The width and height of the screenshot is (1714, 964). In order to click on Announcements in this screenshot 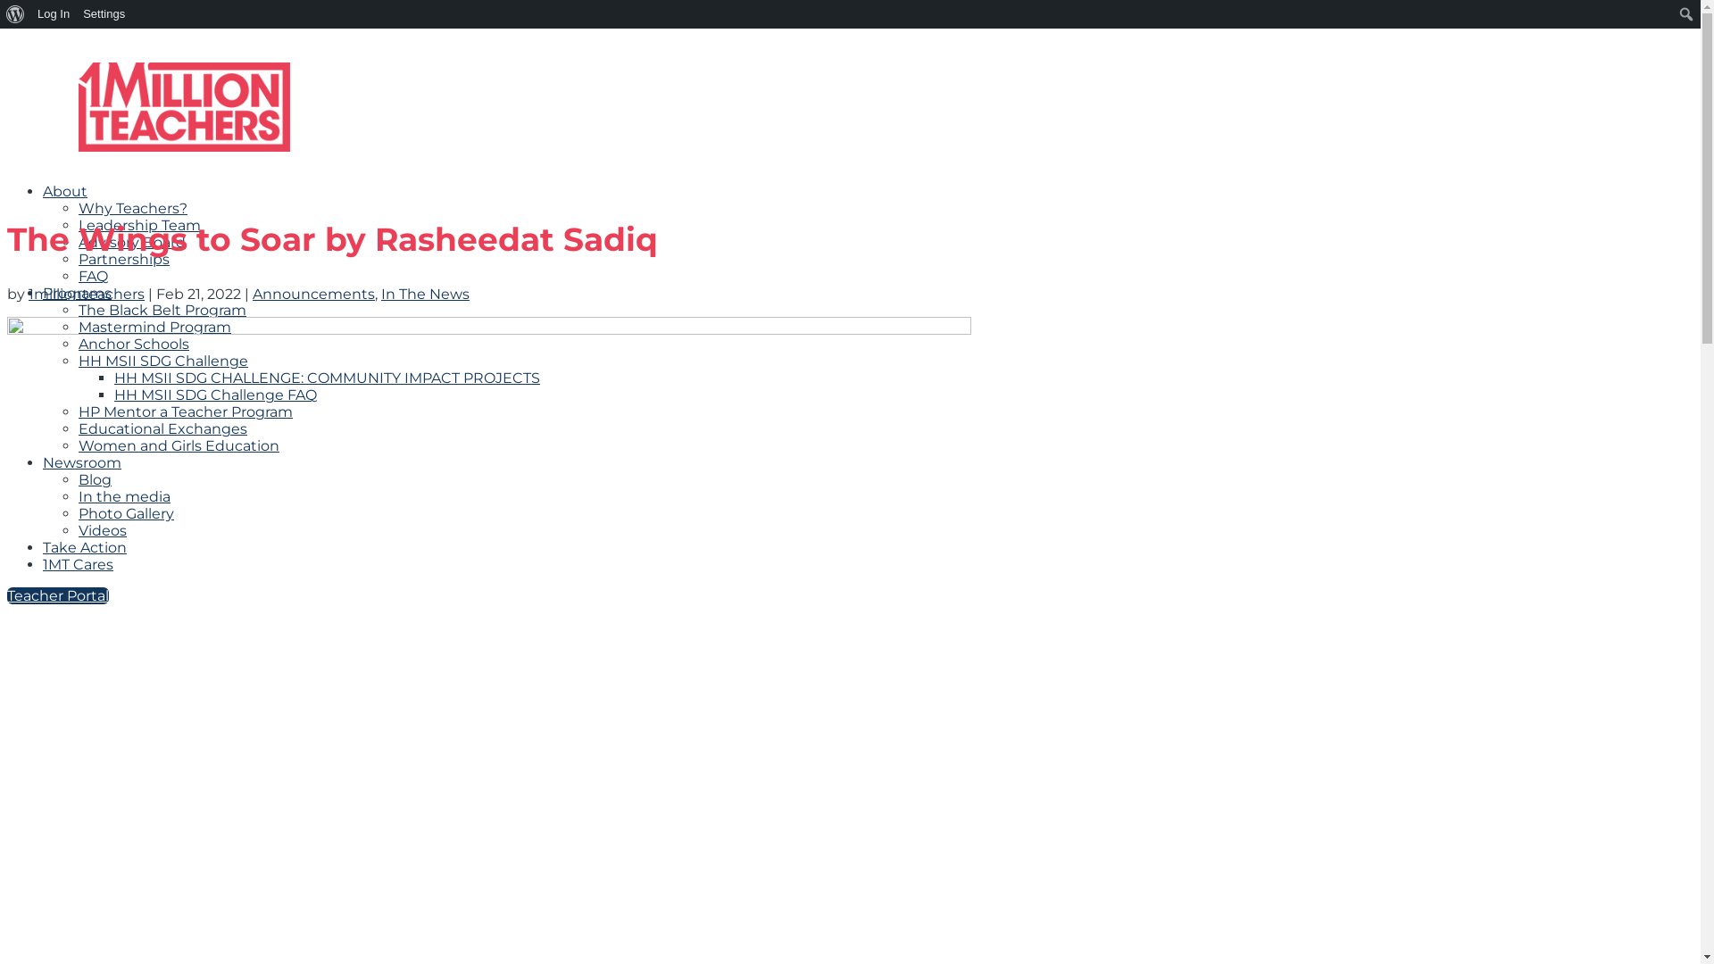, I will do `click(314, 295)`.